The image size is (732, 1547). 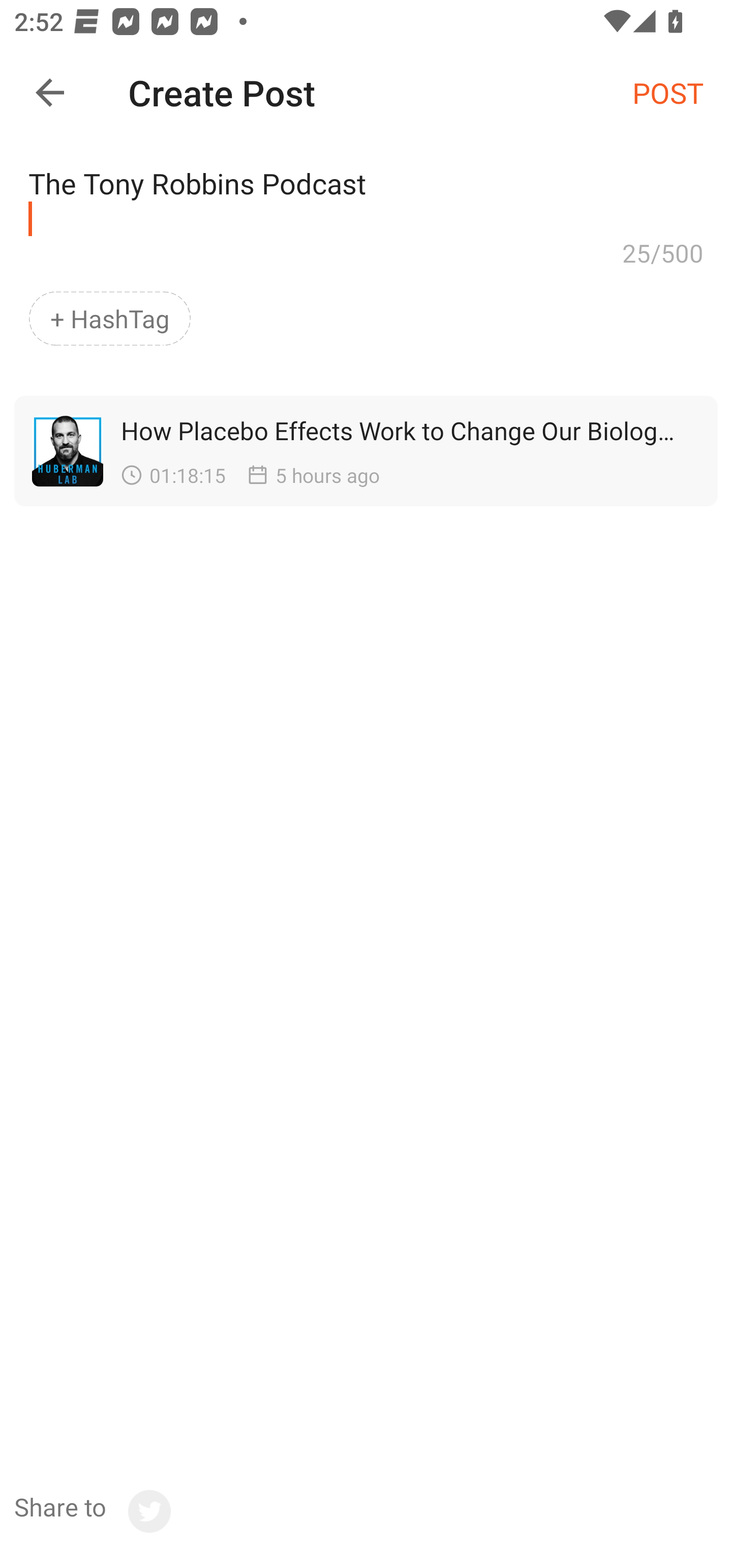 I want to click on Share to, so click(x=92, y=1511).